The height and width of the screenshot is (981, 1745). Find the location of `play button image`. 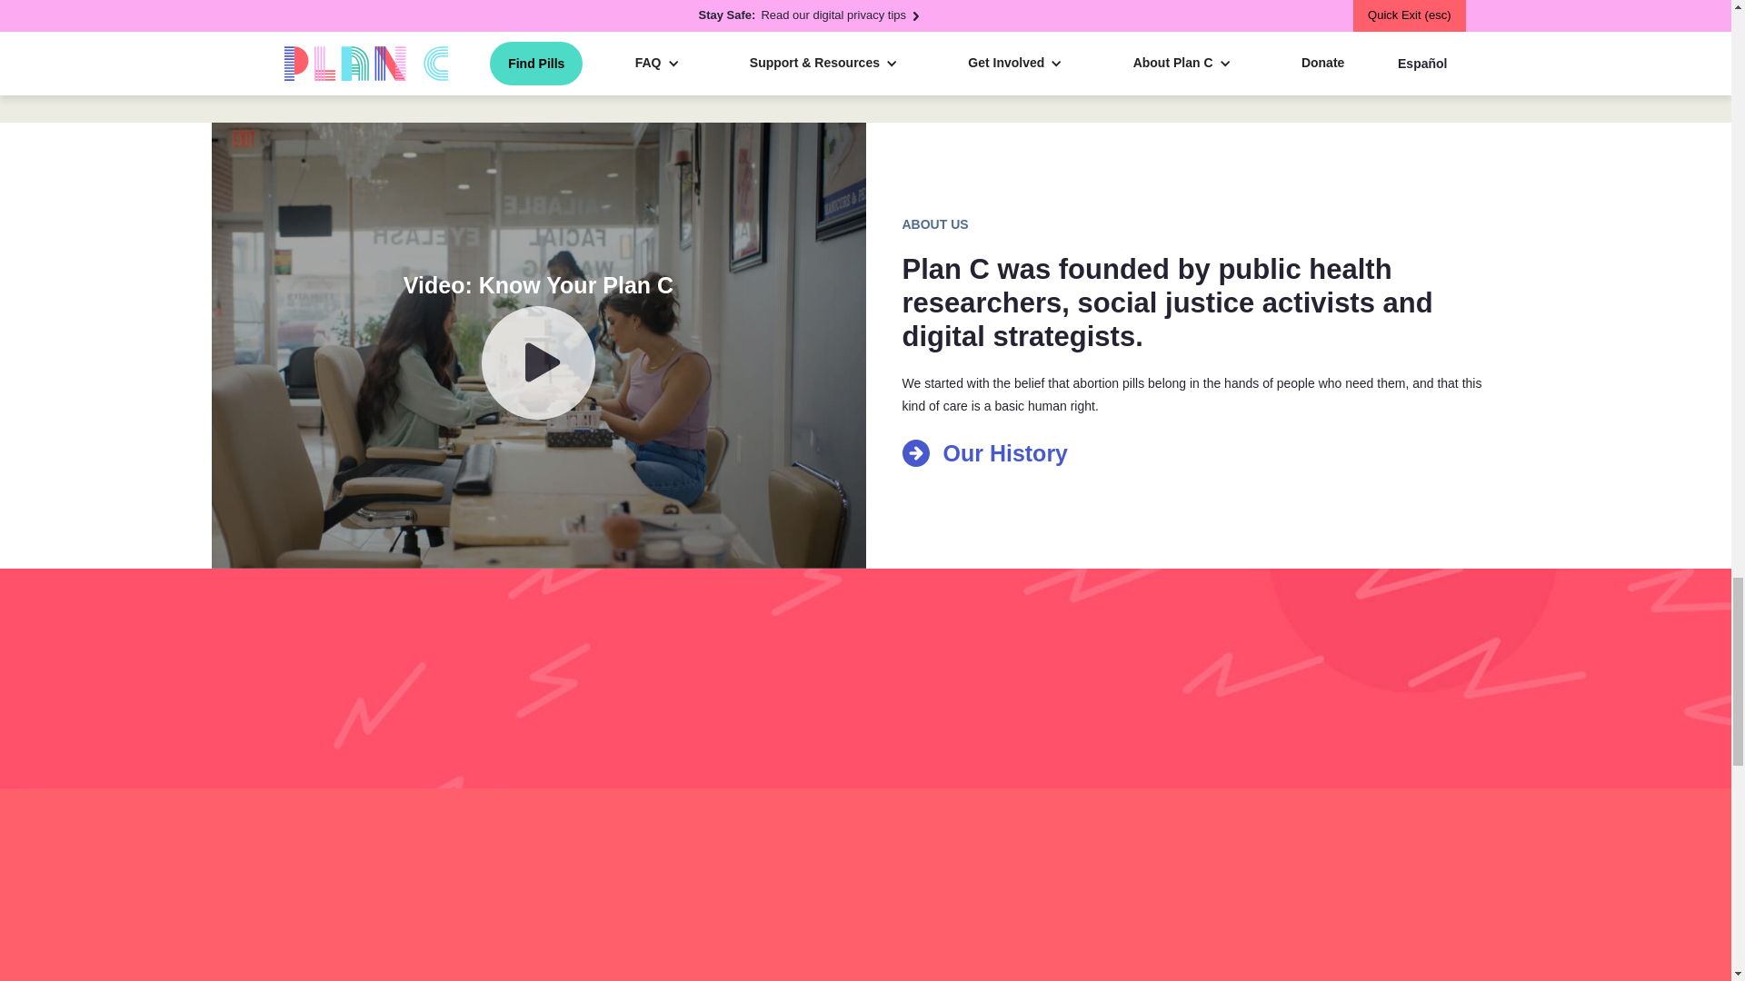

play button image is located at coordinates (538, 362).